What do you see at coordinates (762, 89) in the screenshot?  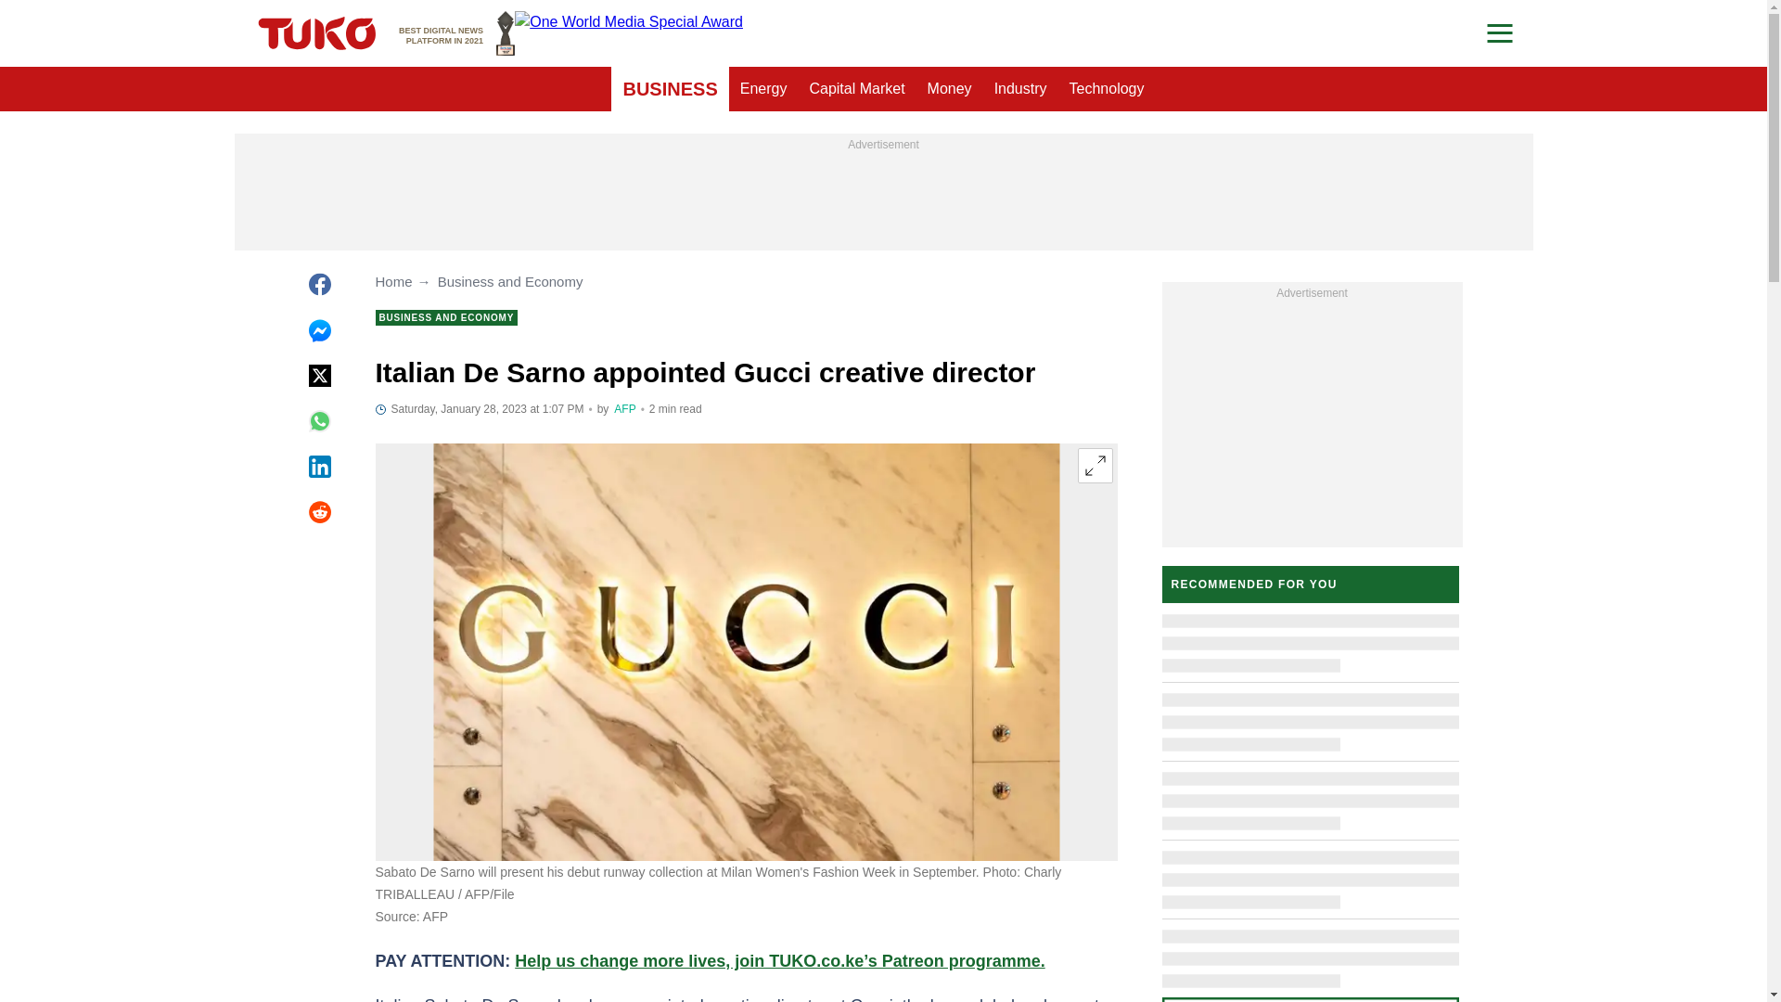 I see `BUSINESS` at bounding box center [762, 89].